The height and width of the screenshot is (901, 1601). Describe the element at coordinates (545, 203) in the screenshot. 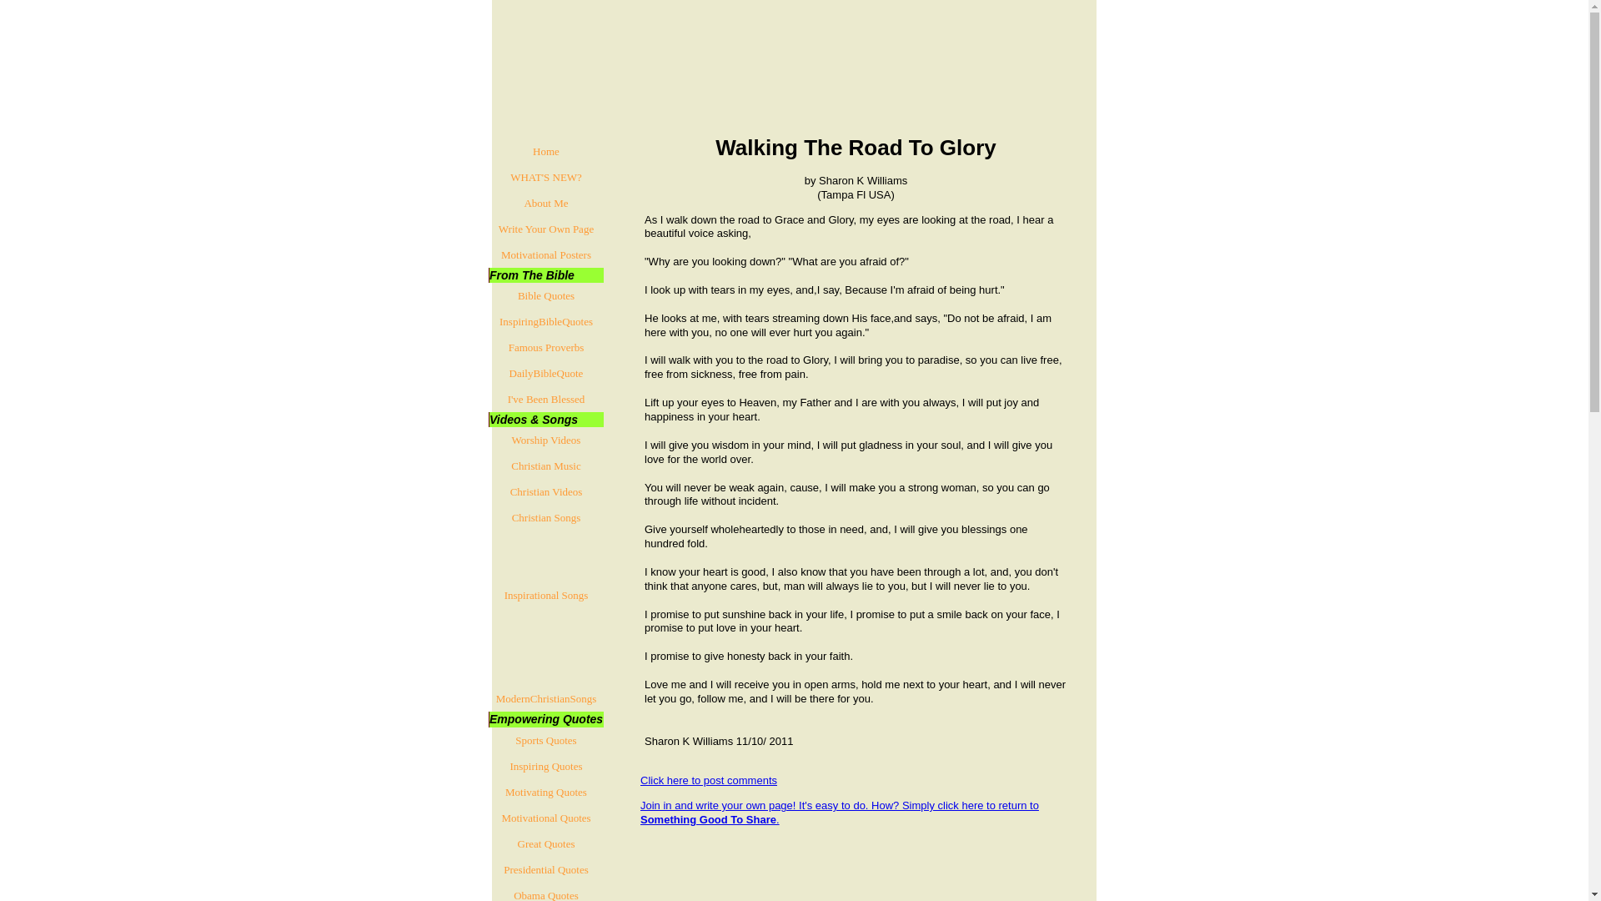

I see `About Me` at that location.